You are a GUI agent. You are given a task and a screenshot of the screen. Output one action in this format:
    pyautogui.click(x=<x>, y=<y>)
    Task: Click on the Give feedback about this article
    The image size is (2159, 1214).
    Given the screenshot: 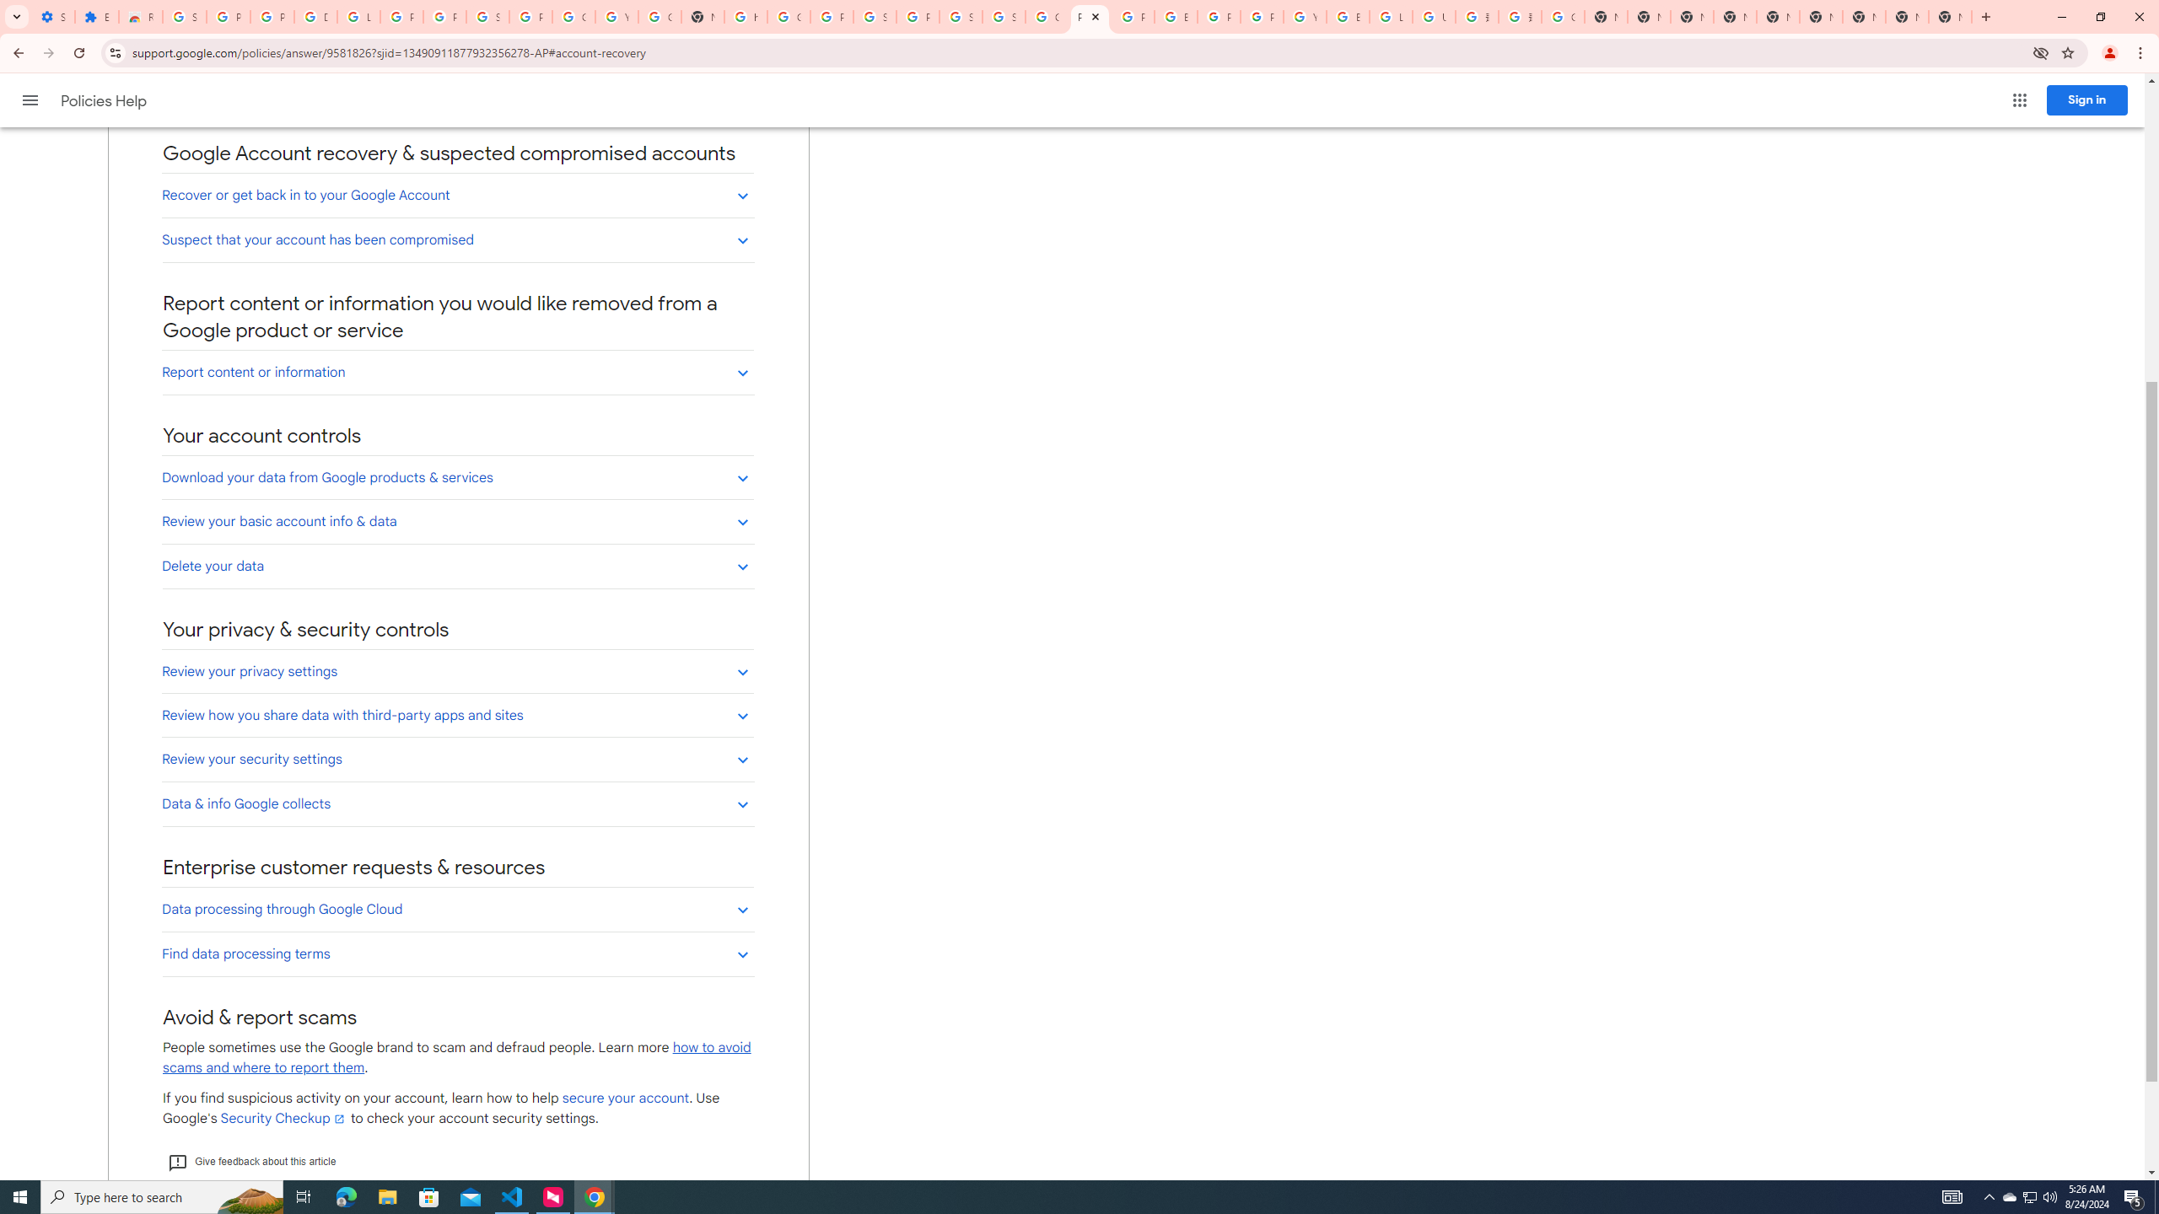 What is the action you would take?
    pyautogui.click(x=251, y=1162)
    